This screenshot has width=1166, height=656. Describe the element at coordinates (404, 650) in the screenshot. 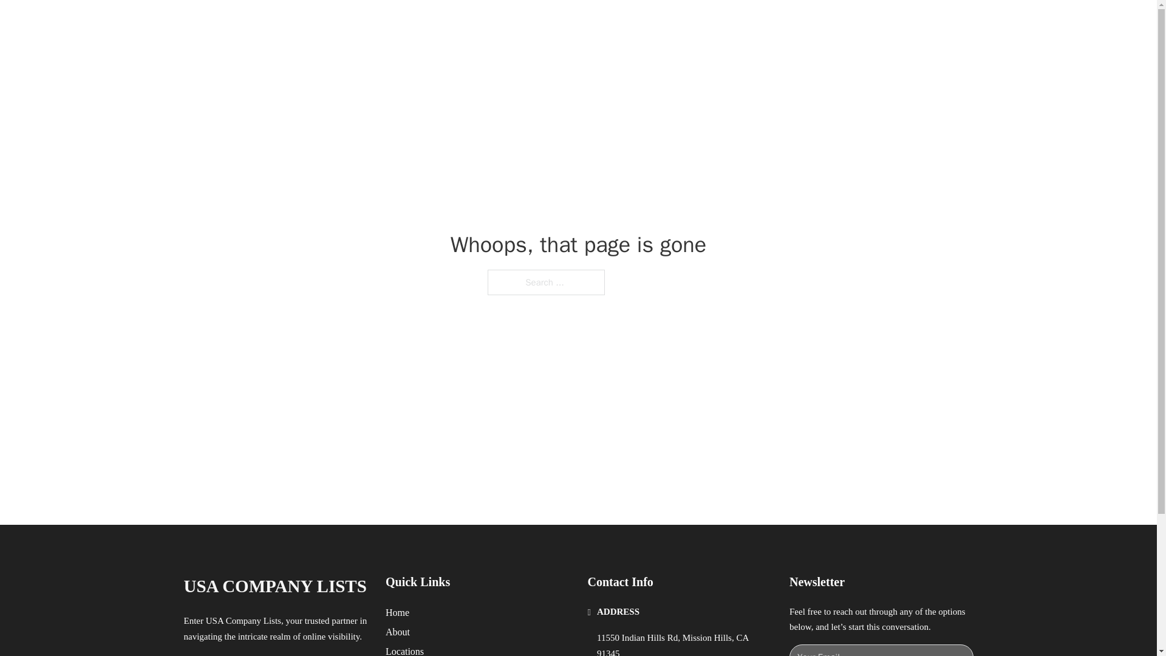

I see `Locations` at that location.